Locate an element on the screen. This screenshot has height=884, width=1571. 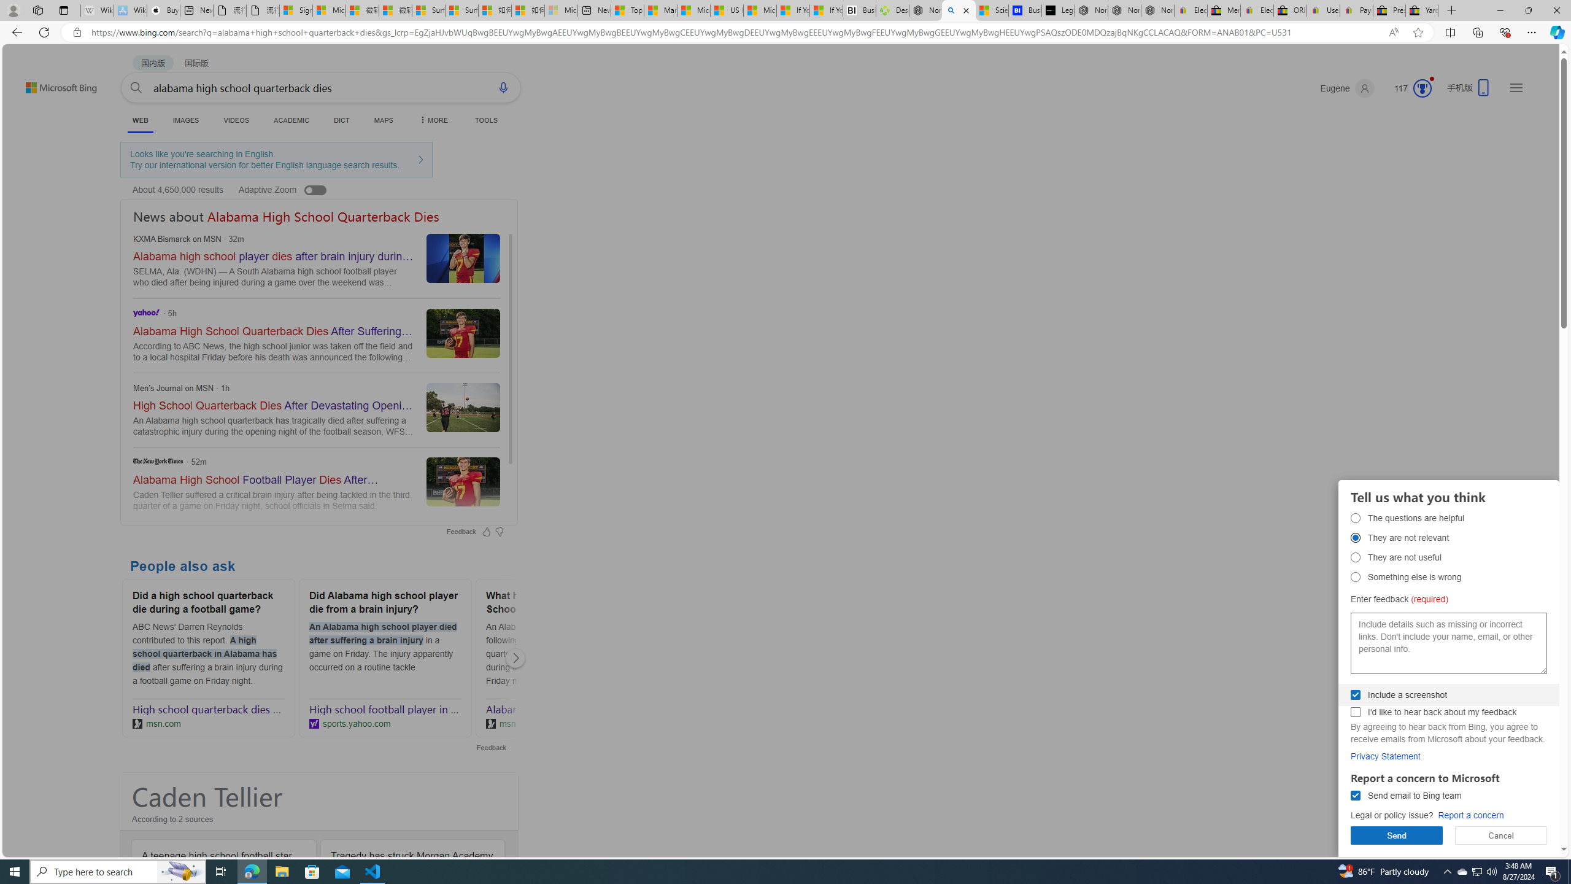
Microsoft account | Account Checkup - Sleeping is located at coordinates (561, 10).